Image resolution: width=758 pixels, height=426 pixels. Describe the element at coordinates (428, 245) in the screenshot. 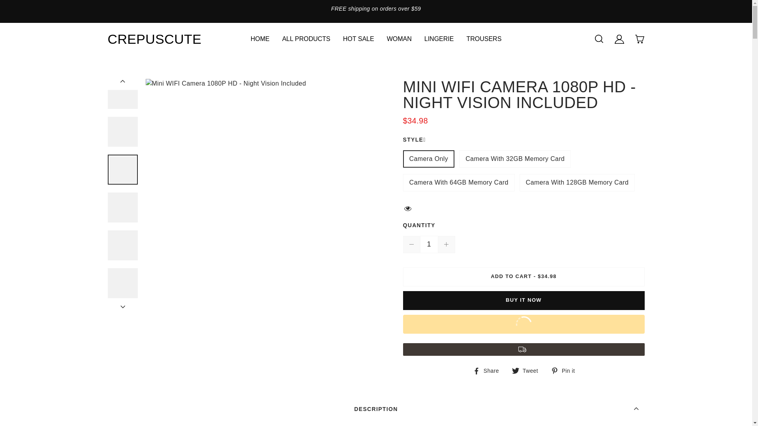

I see `1` at that location.